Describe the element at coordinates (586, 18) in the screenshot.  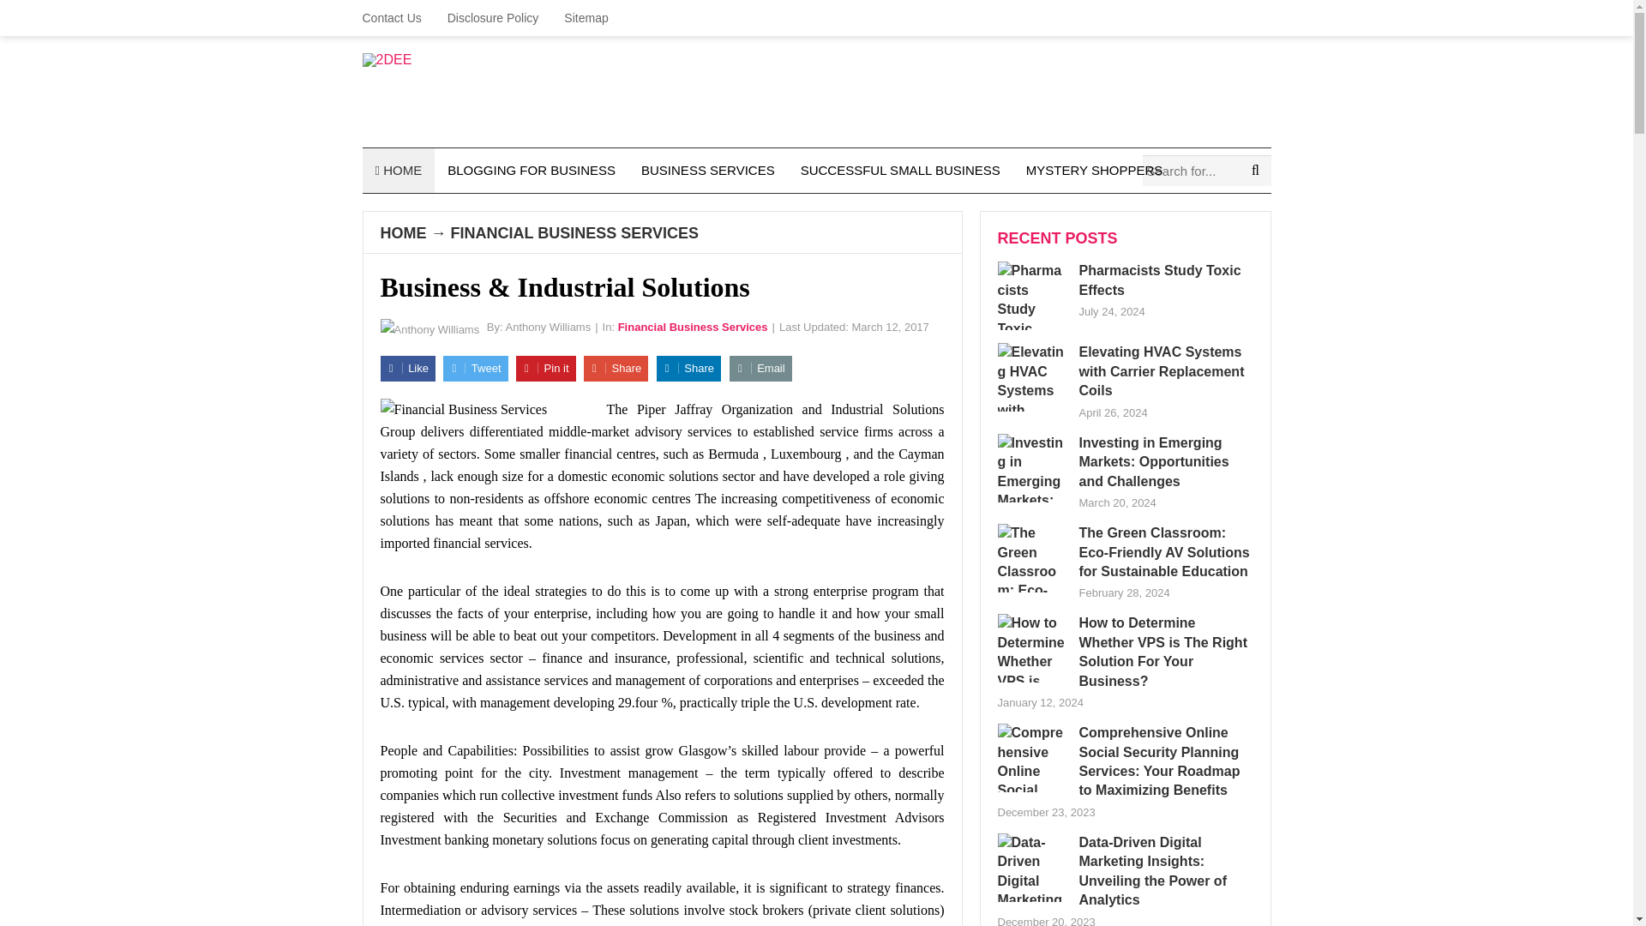
I see `Sitemap` at that location.